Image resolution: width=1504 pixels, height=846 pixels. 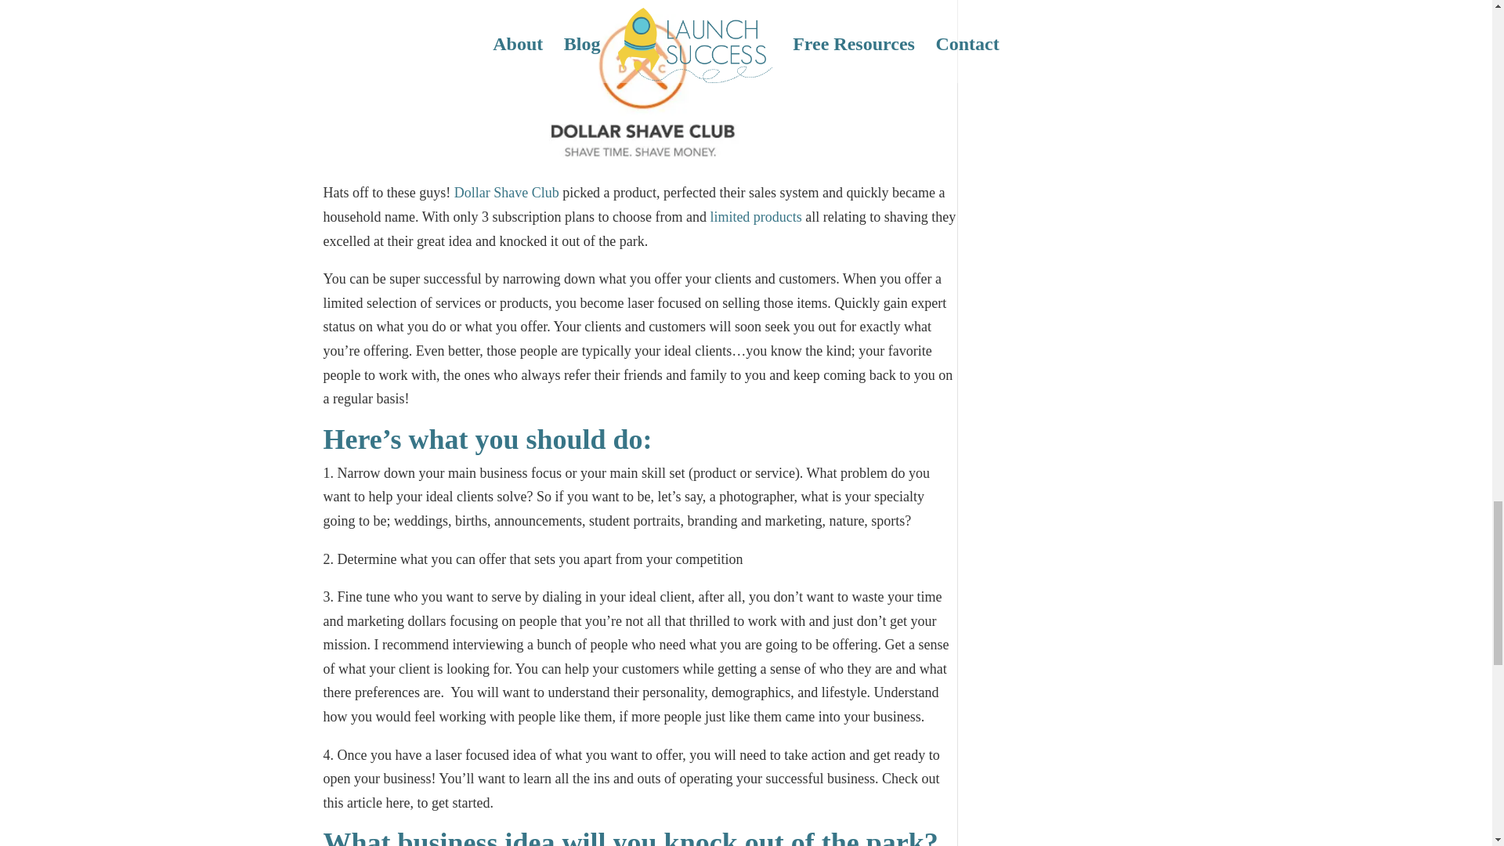 I want to click on Dollar Shave Club, so click(x=506, y=193).